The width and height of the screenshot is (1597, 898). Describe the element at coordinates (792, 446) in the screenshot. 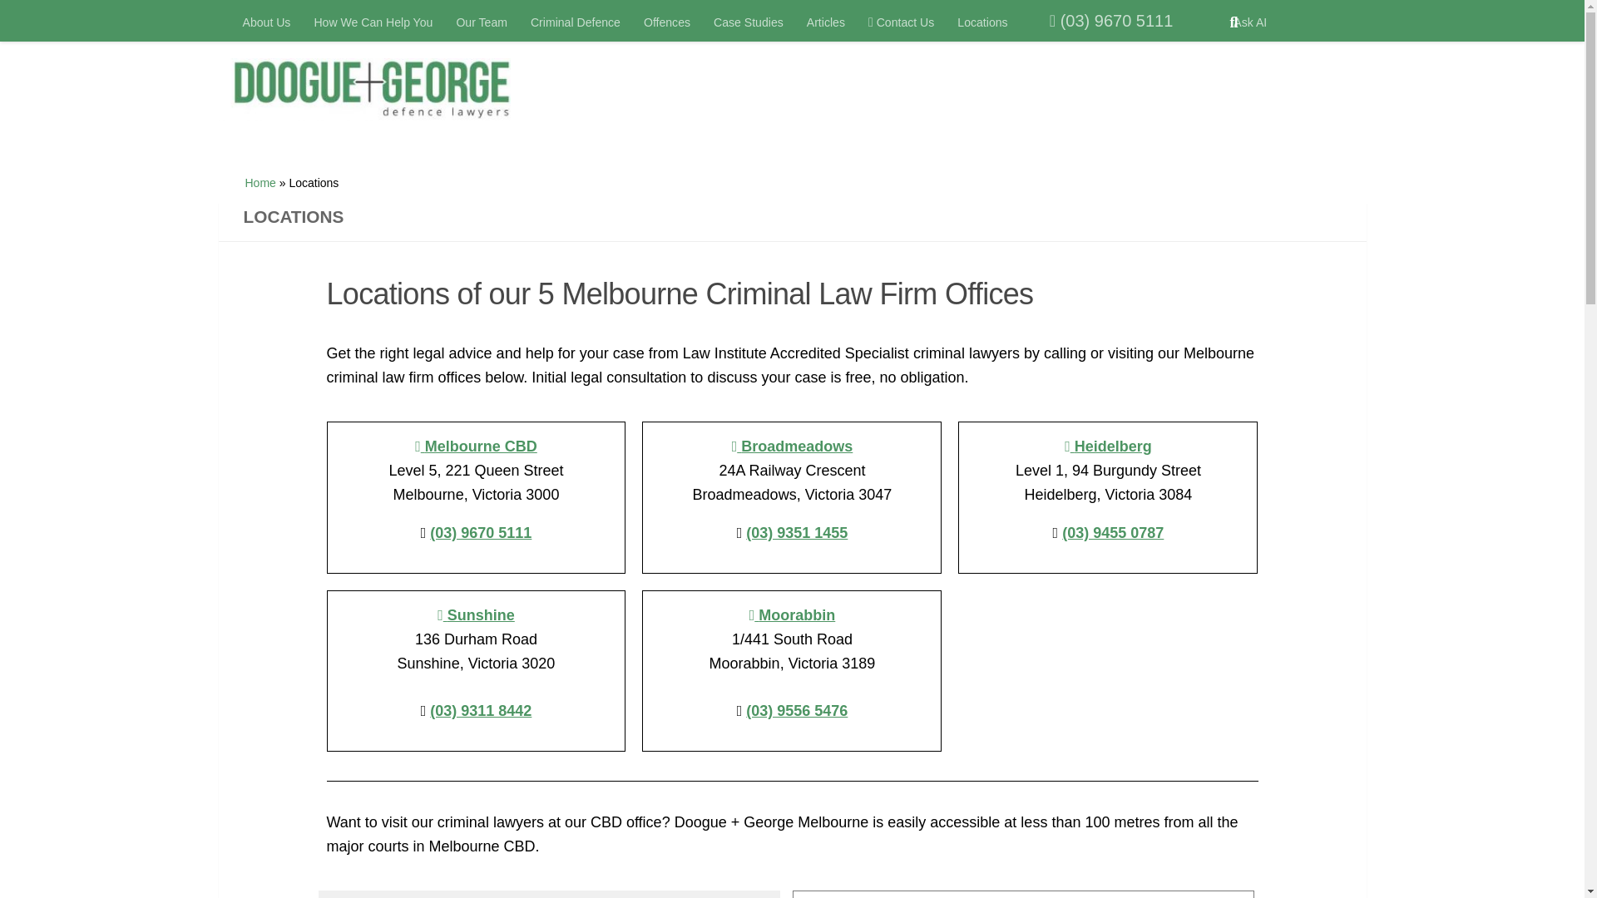

I see `Broadmeadows` at that location.